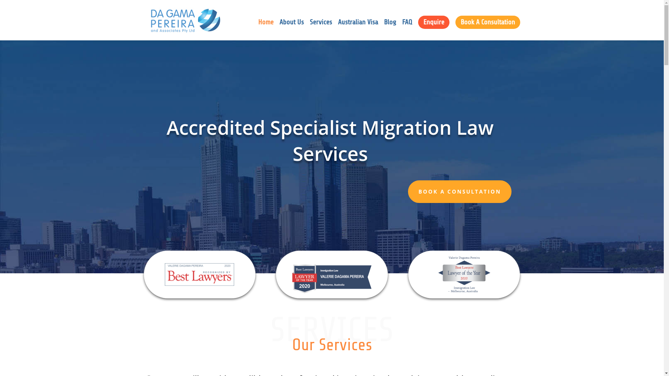 The width and height of the screenshot is (669, 376). What do you see at coordinates (459, 191) in the screenshot?
I see `BOOK A CONSULTATION` at bounding box center [459, 191].